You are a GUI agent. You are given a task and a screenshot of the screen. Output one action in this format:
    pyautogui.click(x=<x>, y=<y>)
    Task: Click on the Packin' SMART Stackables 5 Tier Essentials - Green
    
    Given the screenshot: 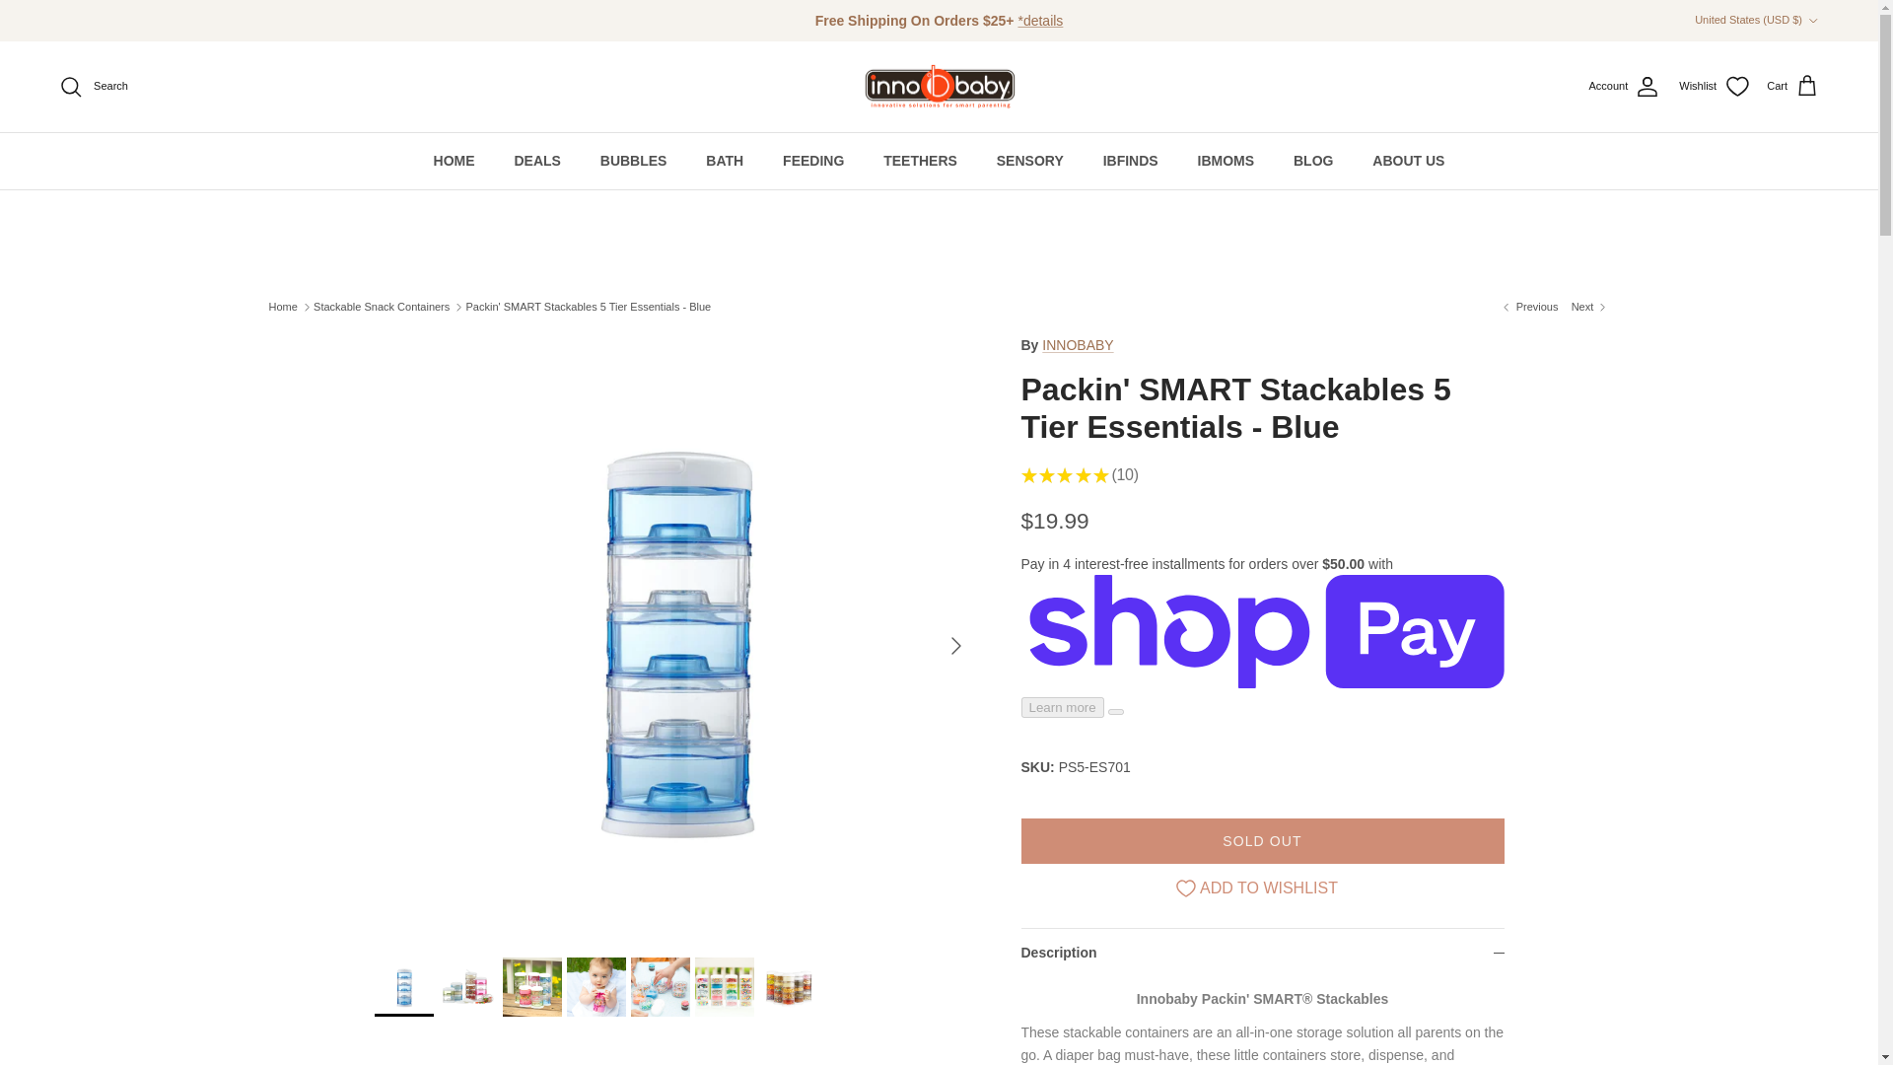 What is the action you would take?
    pyautogui.click(x=1590, y=307)
    